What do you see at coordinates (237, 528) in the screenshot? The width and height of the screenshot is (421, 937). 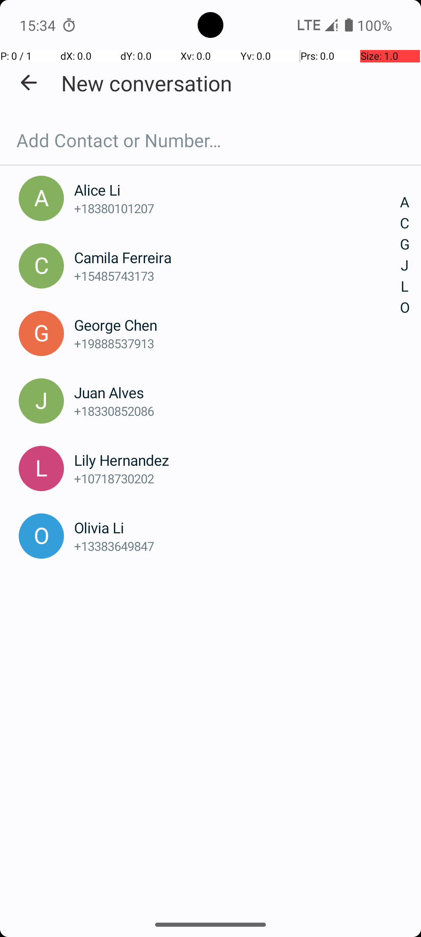 I see `Olivia Li` at bounding box center [237, 528].